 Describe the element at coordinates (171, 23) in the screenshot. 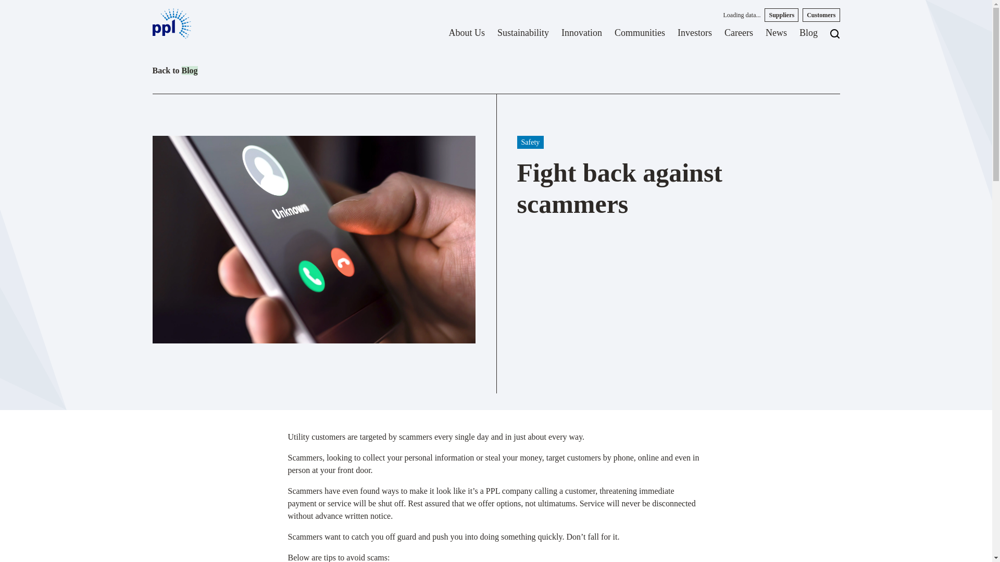

I see `PPL Logo` at that location.